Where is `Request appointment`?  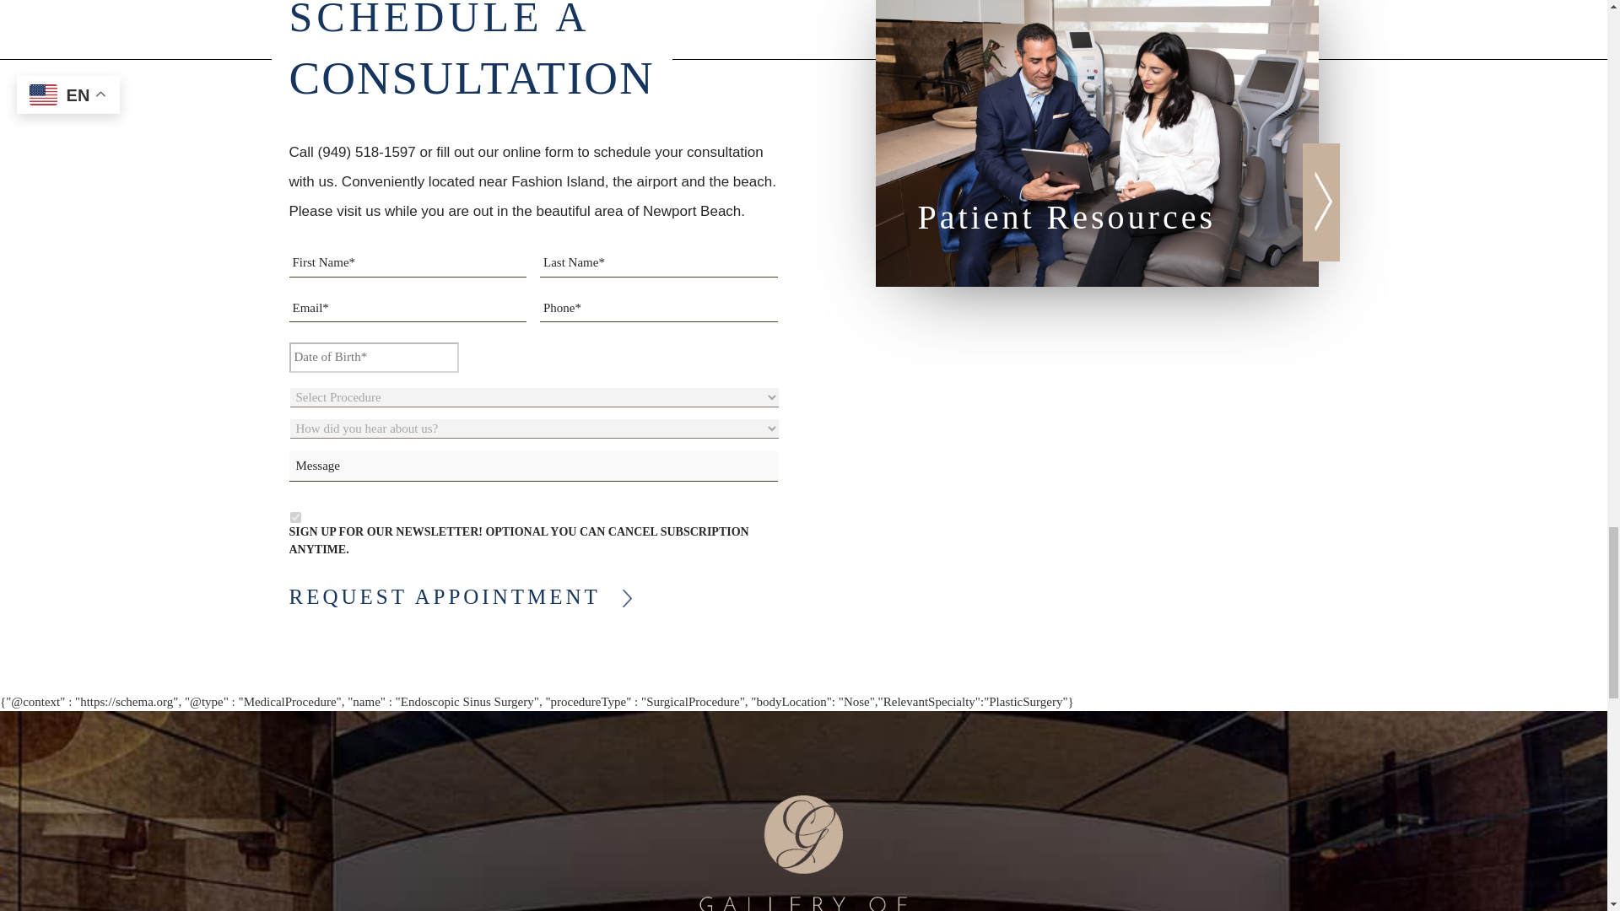 Request appointment is located at coordinates (445, 596).